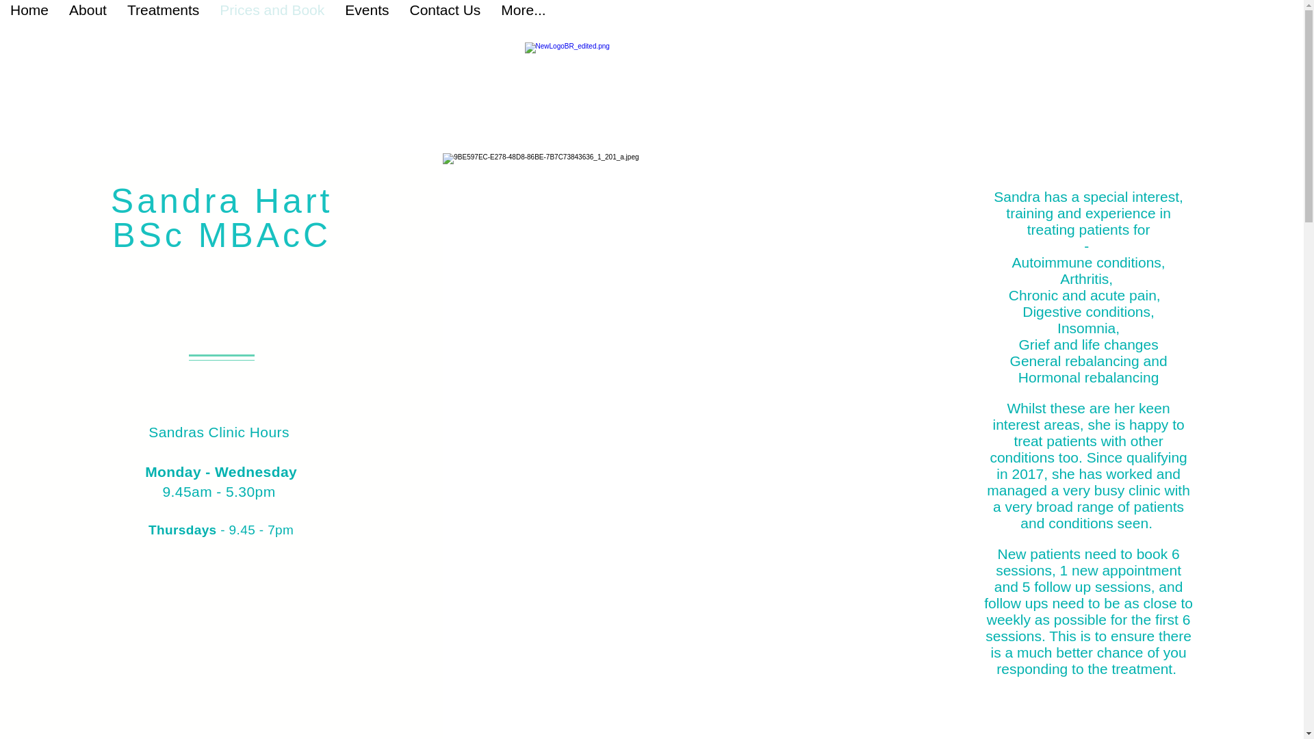 This screenshot has height=739, width=1314. Describe the element at coordinates (367, 16) in the screenshot. I see `Events` at that location.